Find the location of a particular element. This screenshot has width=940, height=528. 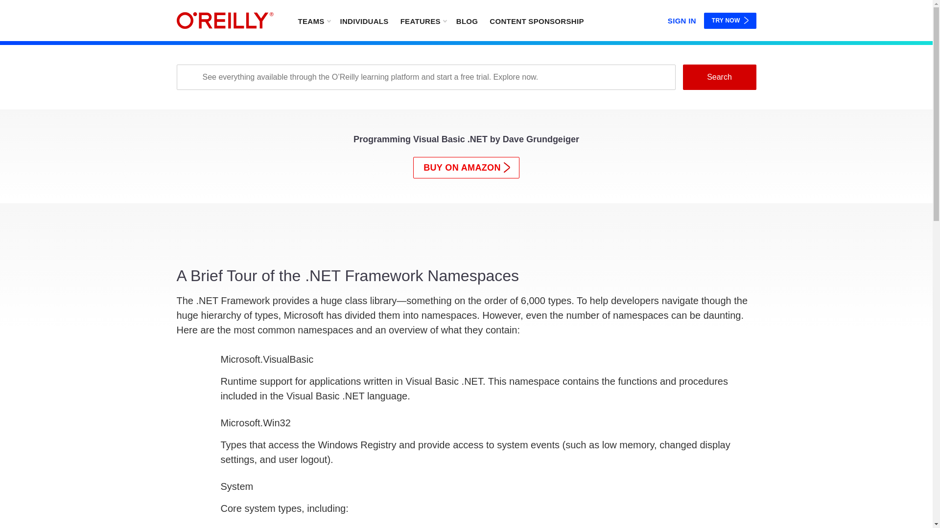

INDIVIDUALS is located at coordinates (363, 21).